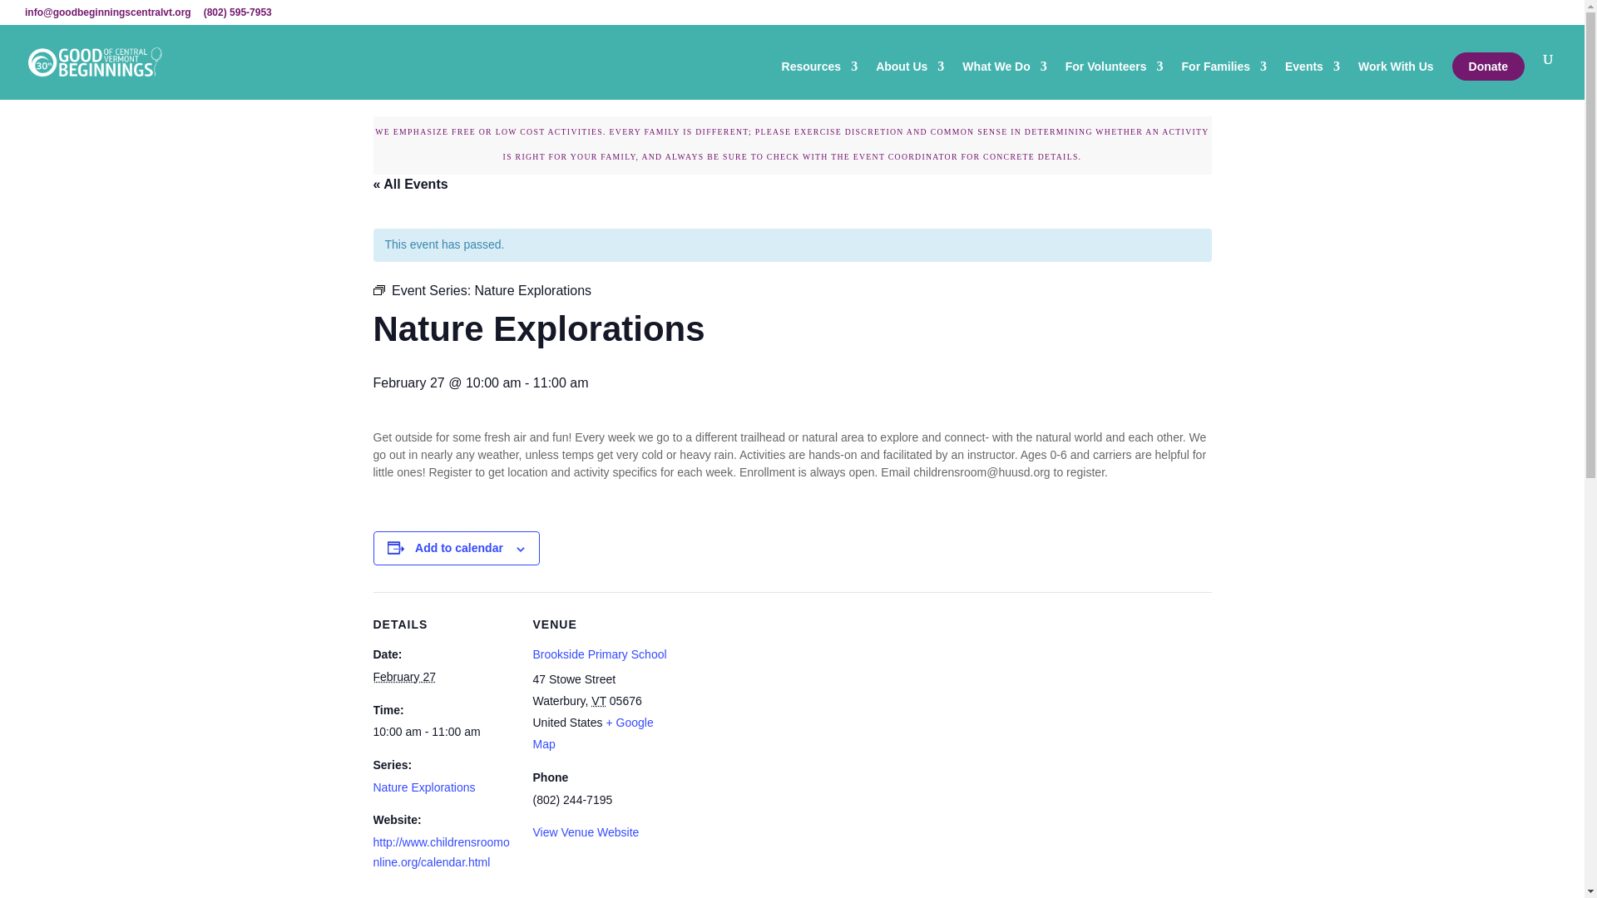 The height and width of the screenshot is (898, 1597). I want to click on Vermont, so click(599, 700).